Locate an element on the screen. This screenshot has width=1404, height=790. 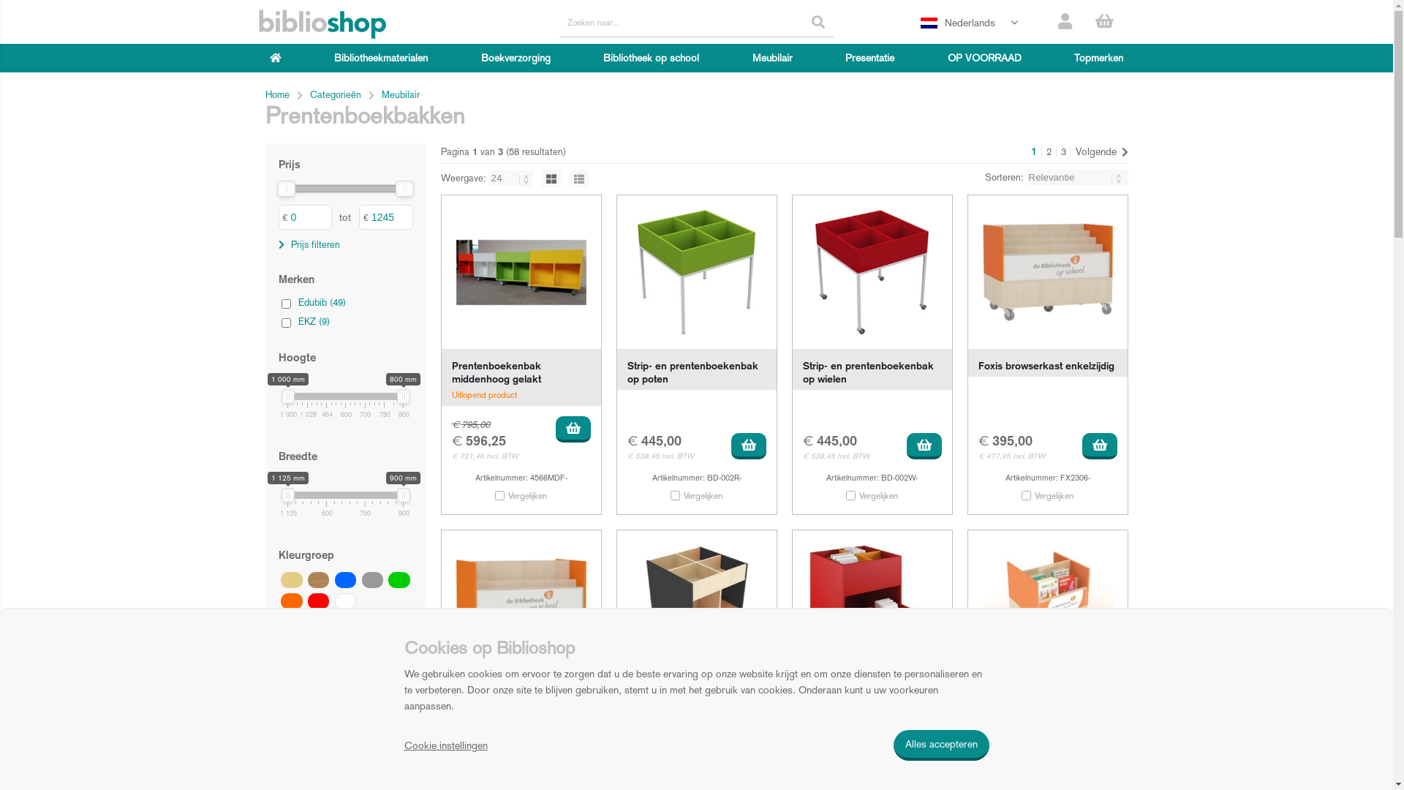
on is located at coordinates (1027, 496).